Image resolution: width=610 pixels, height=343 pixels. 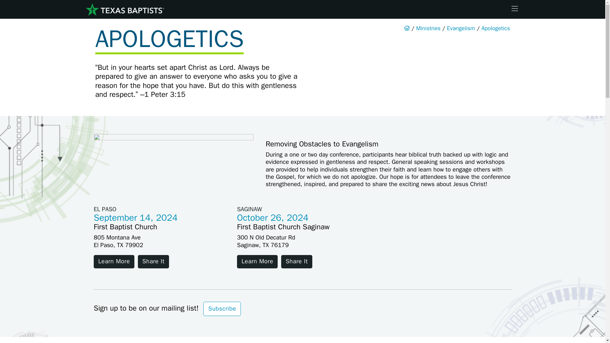 I want to click on Share It, so click(x=297, y=262).